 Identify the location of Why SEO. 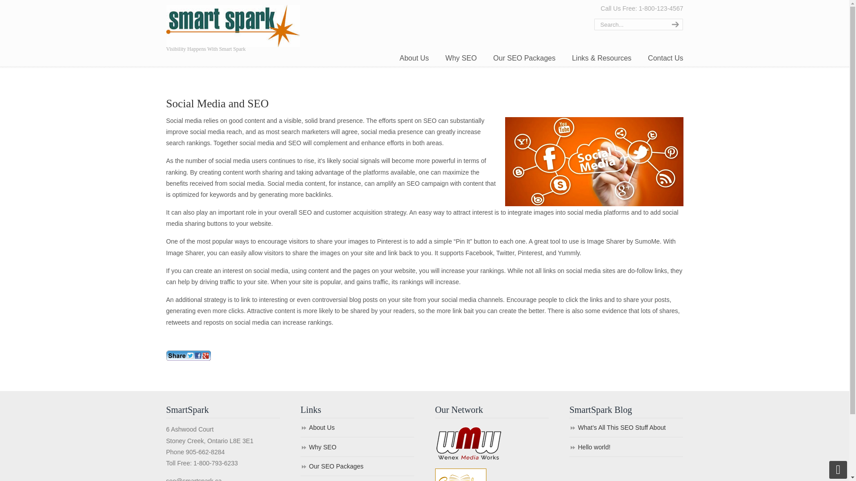
(461, 58).